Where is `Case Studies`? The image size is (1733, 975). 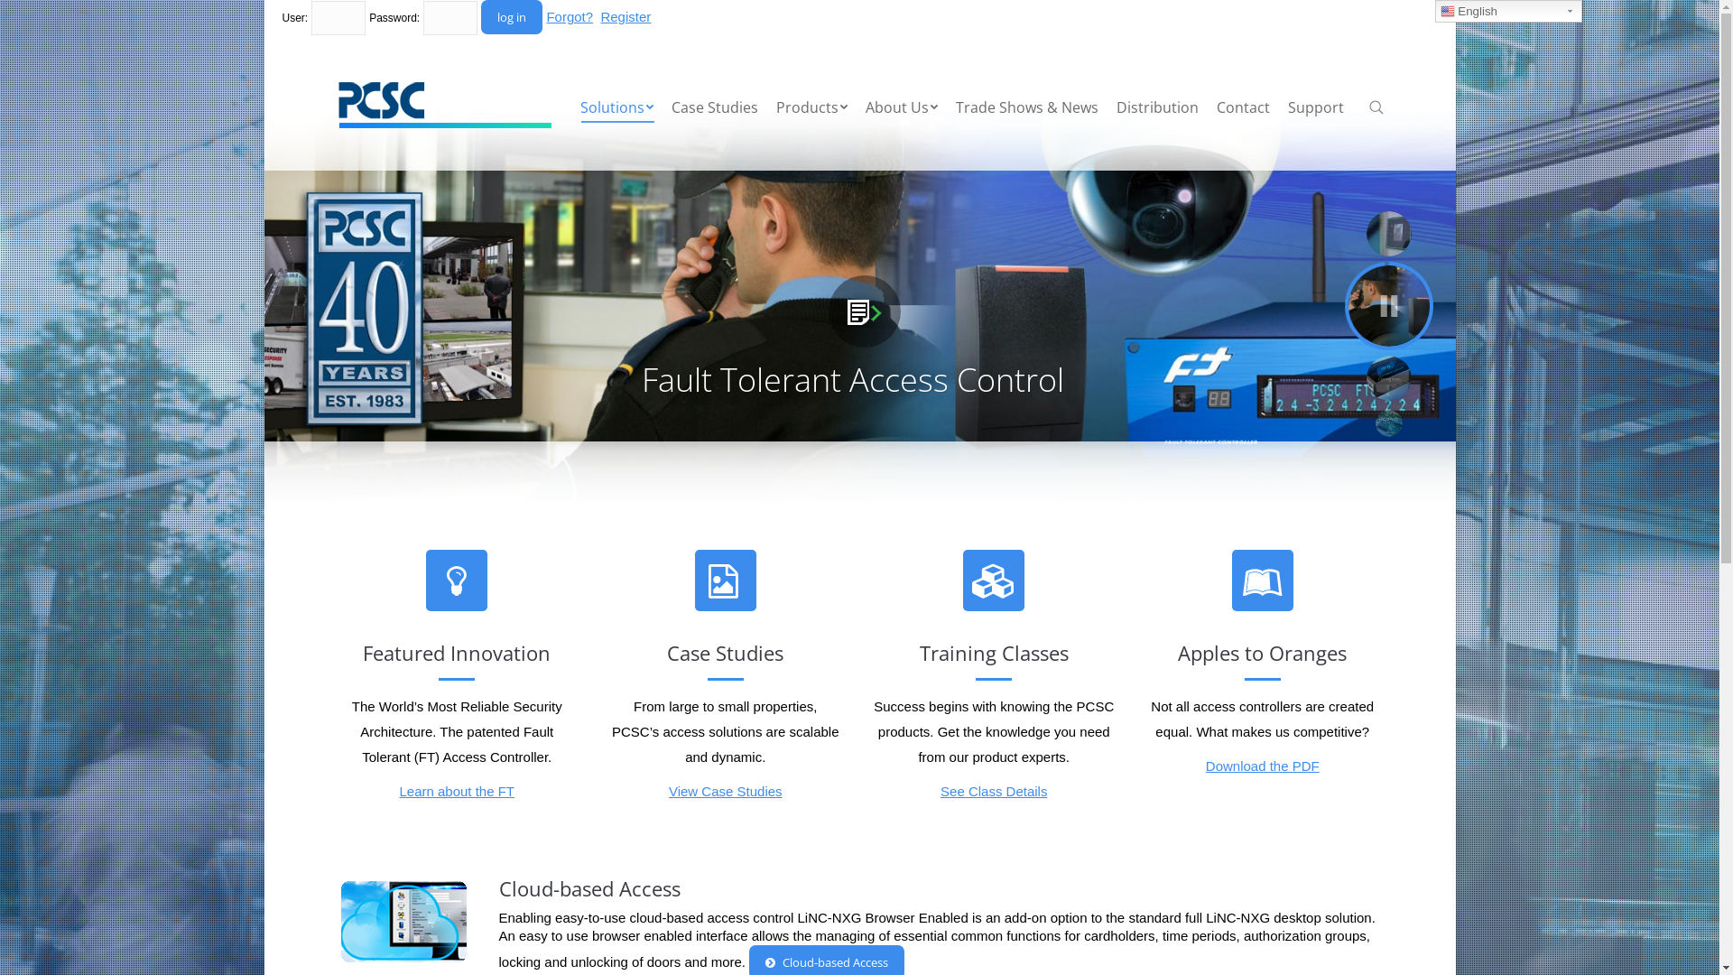
Case Studies is located at coordinates (715, 107).